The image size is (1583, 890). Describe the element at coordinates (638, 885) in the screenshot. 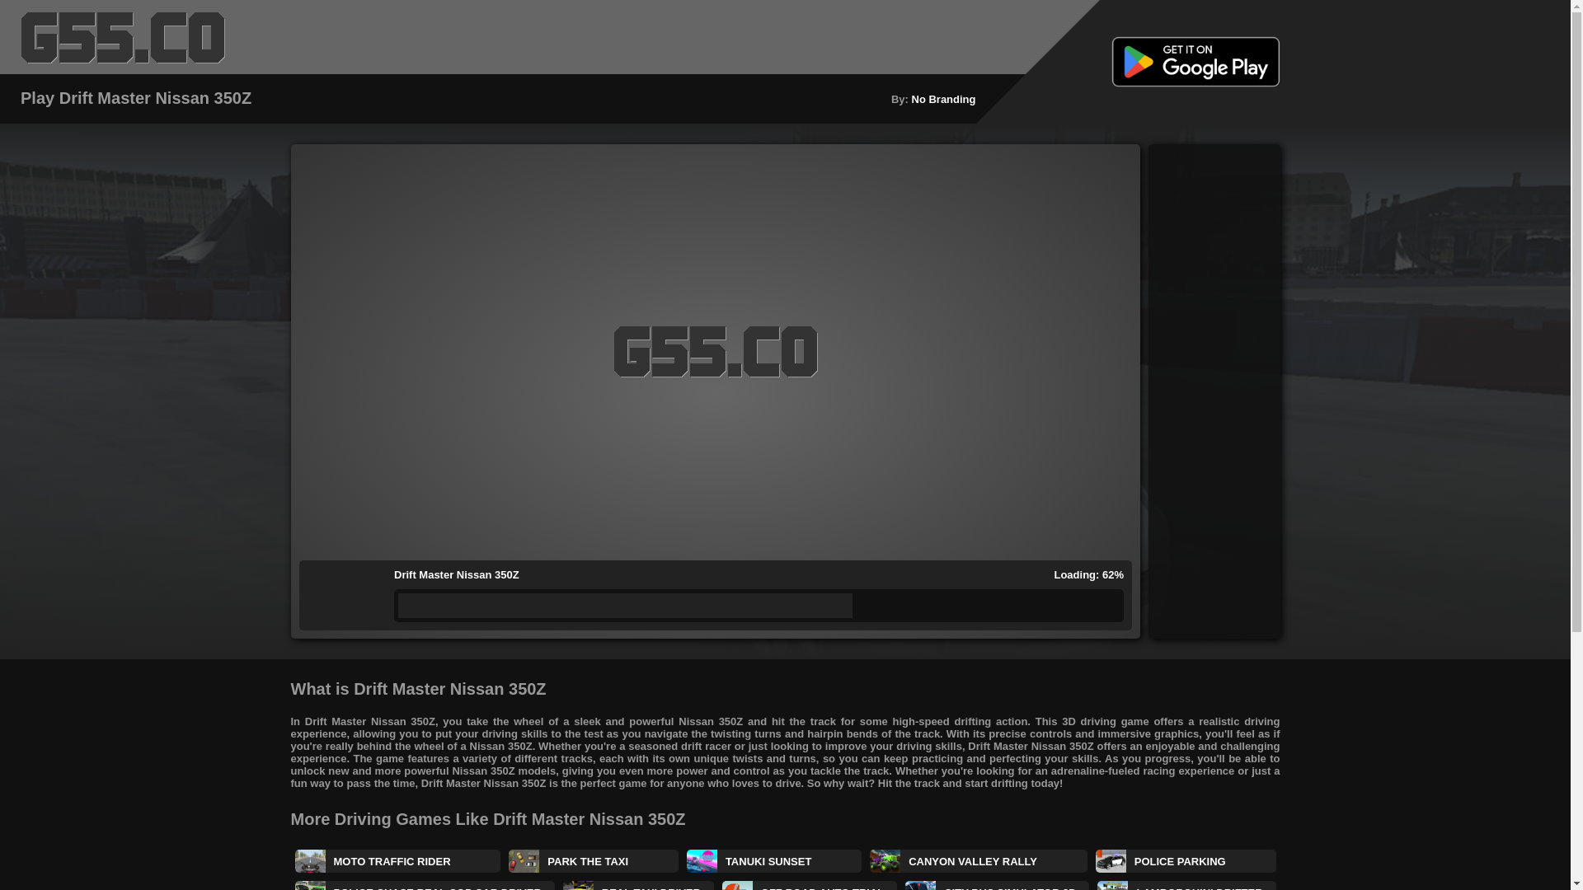

I see `Real Taxi Driver` at that location.